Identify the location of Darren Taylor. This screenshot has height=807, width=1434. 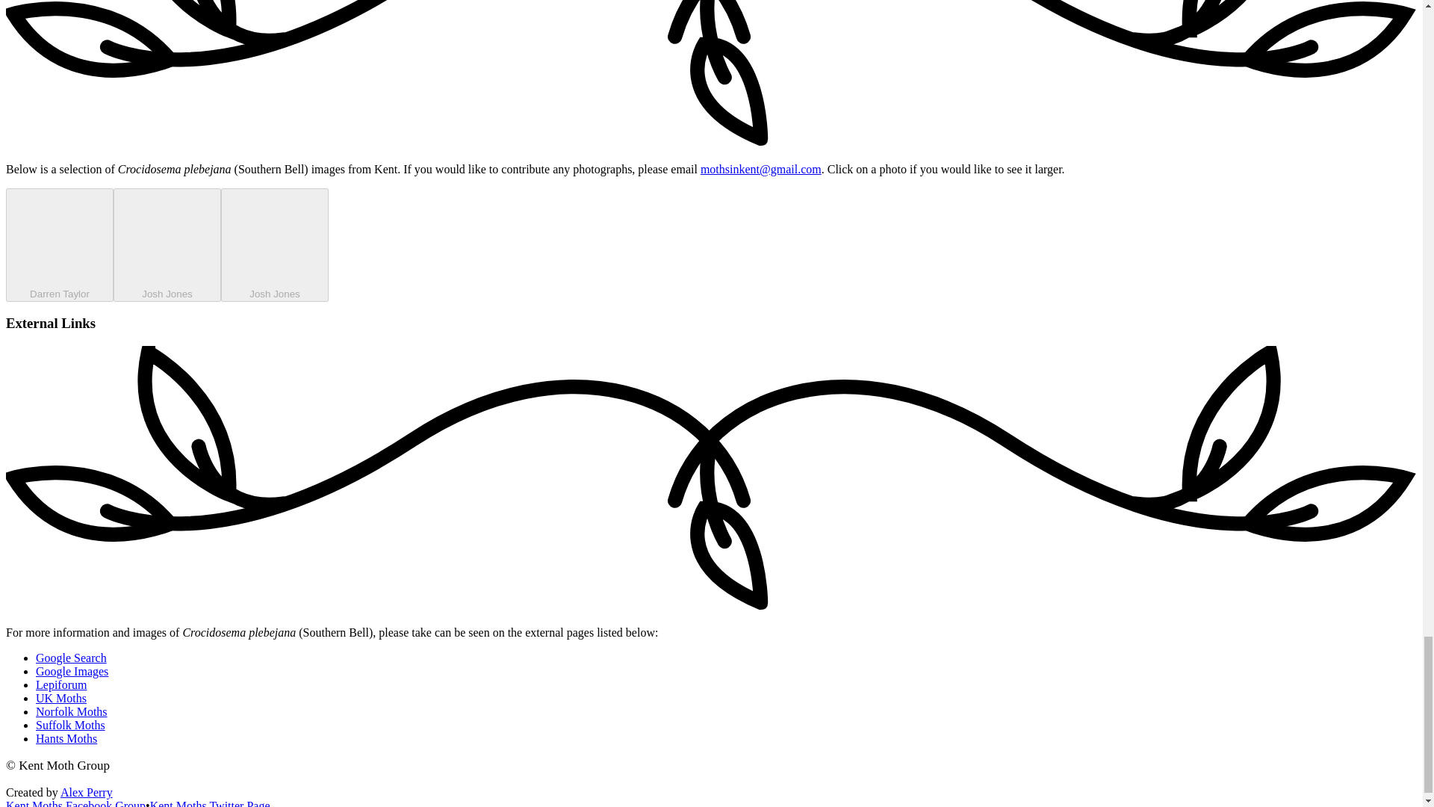
(59, 244).